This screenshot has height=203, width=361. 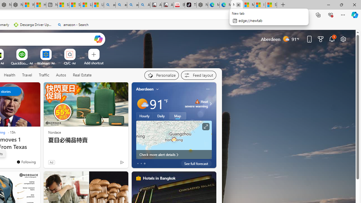 What do you see at coordinates (210, 104) in the screenshot?
I see `Class: weather-arrow-glyph` at bounding box center [210, 104].